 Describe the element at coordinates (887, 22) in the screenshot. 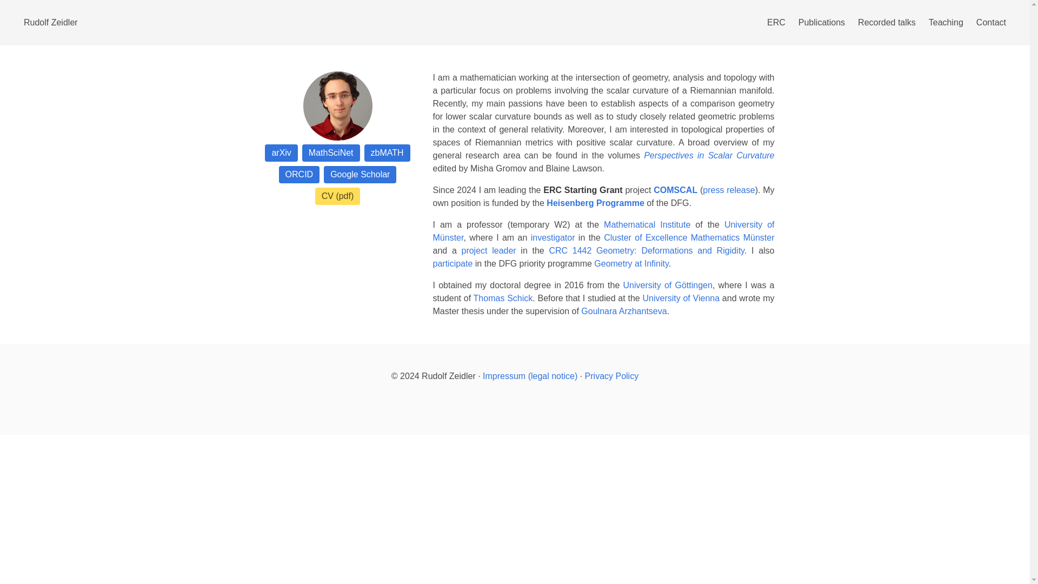

I see `Recorded talks` at that location.